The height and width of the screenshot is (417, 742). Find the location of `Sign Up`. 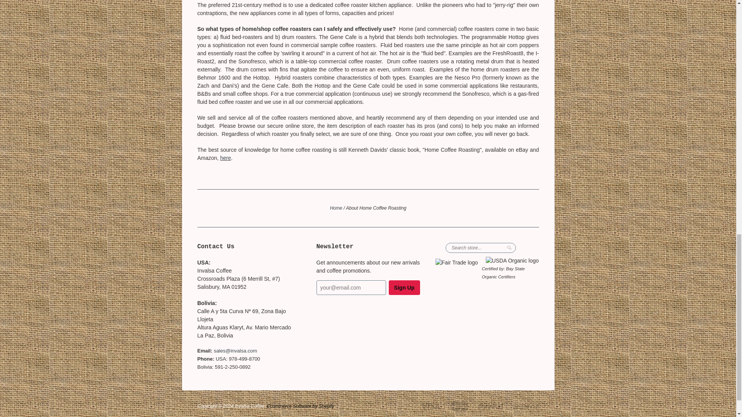

Sign Up is located at coordinates (404, 287).